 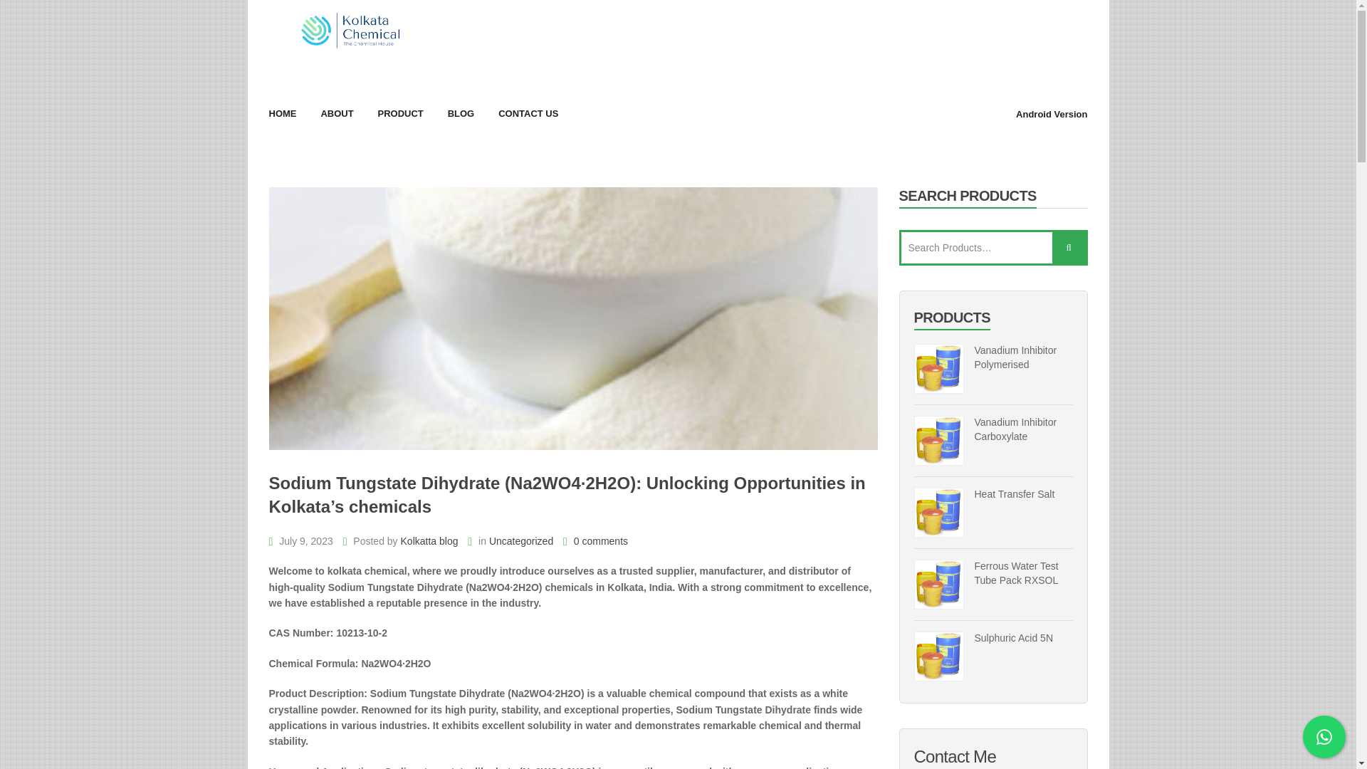 What do you see at coordinates (994, 357) in the screenshot?
I see `Vanadium Inhibitor Polymerised` at bounding box center [994, 357].